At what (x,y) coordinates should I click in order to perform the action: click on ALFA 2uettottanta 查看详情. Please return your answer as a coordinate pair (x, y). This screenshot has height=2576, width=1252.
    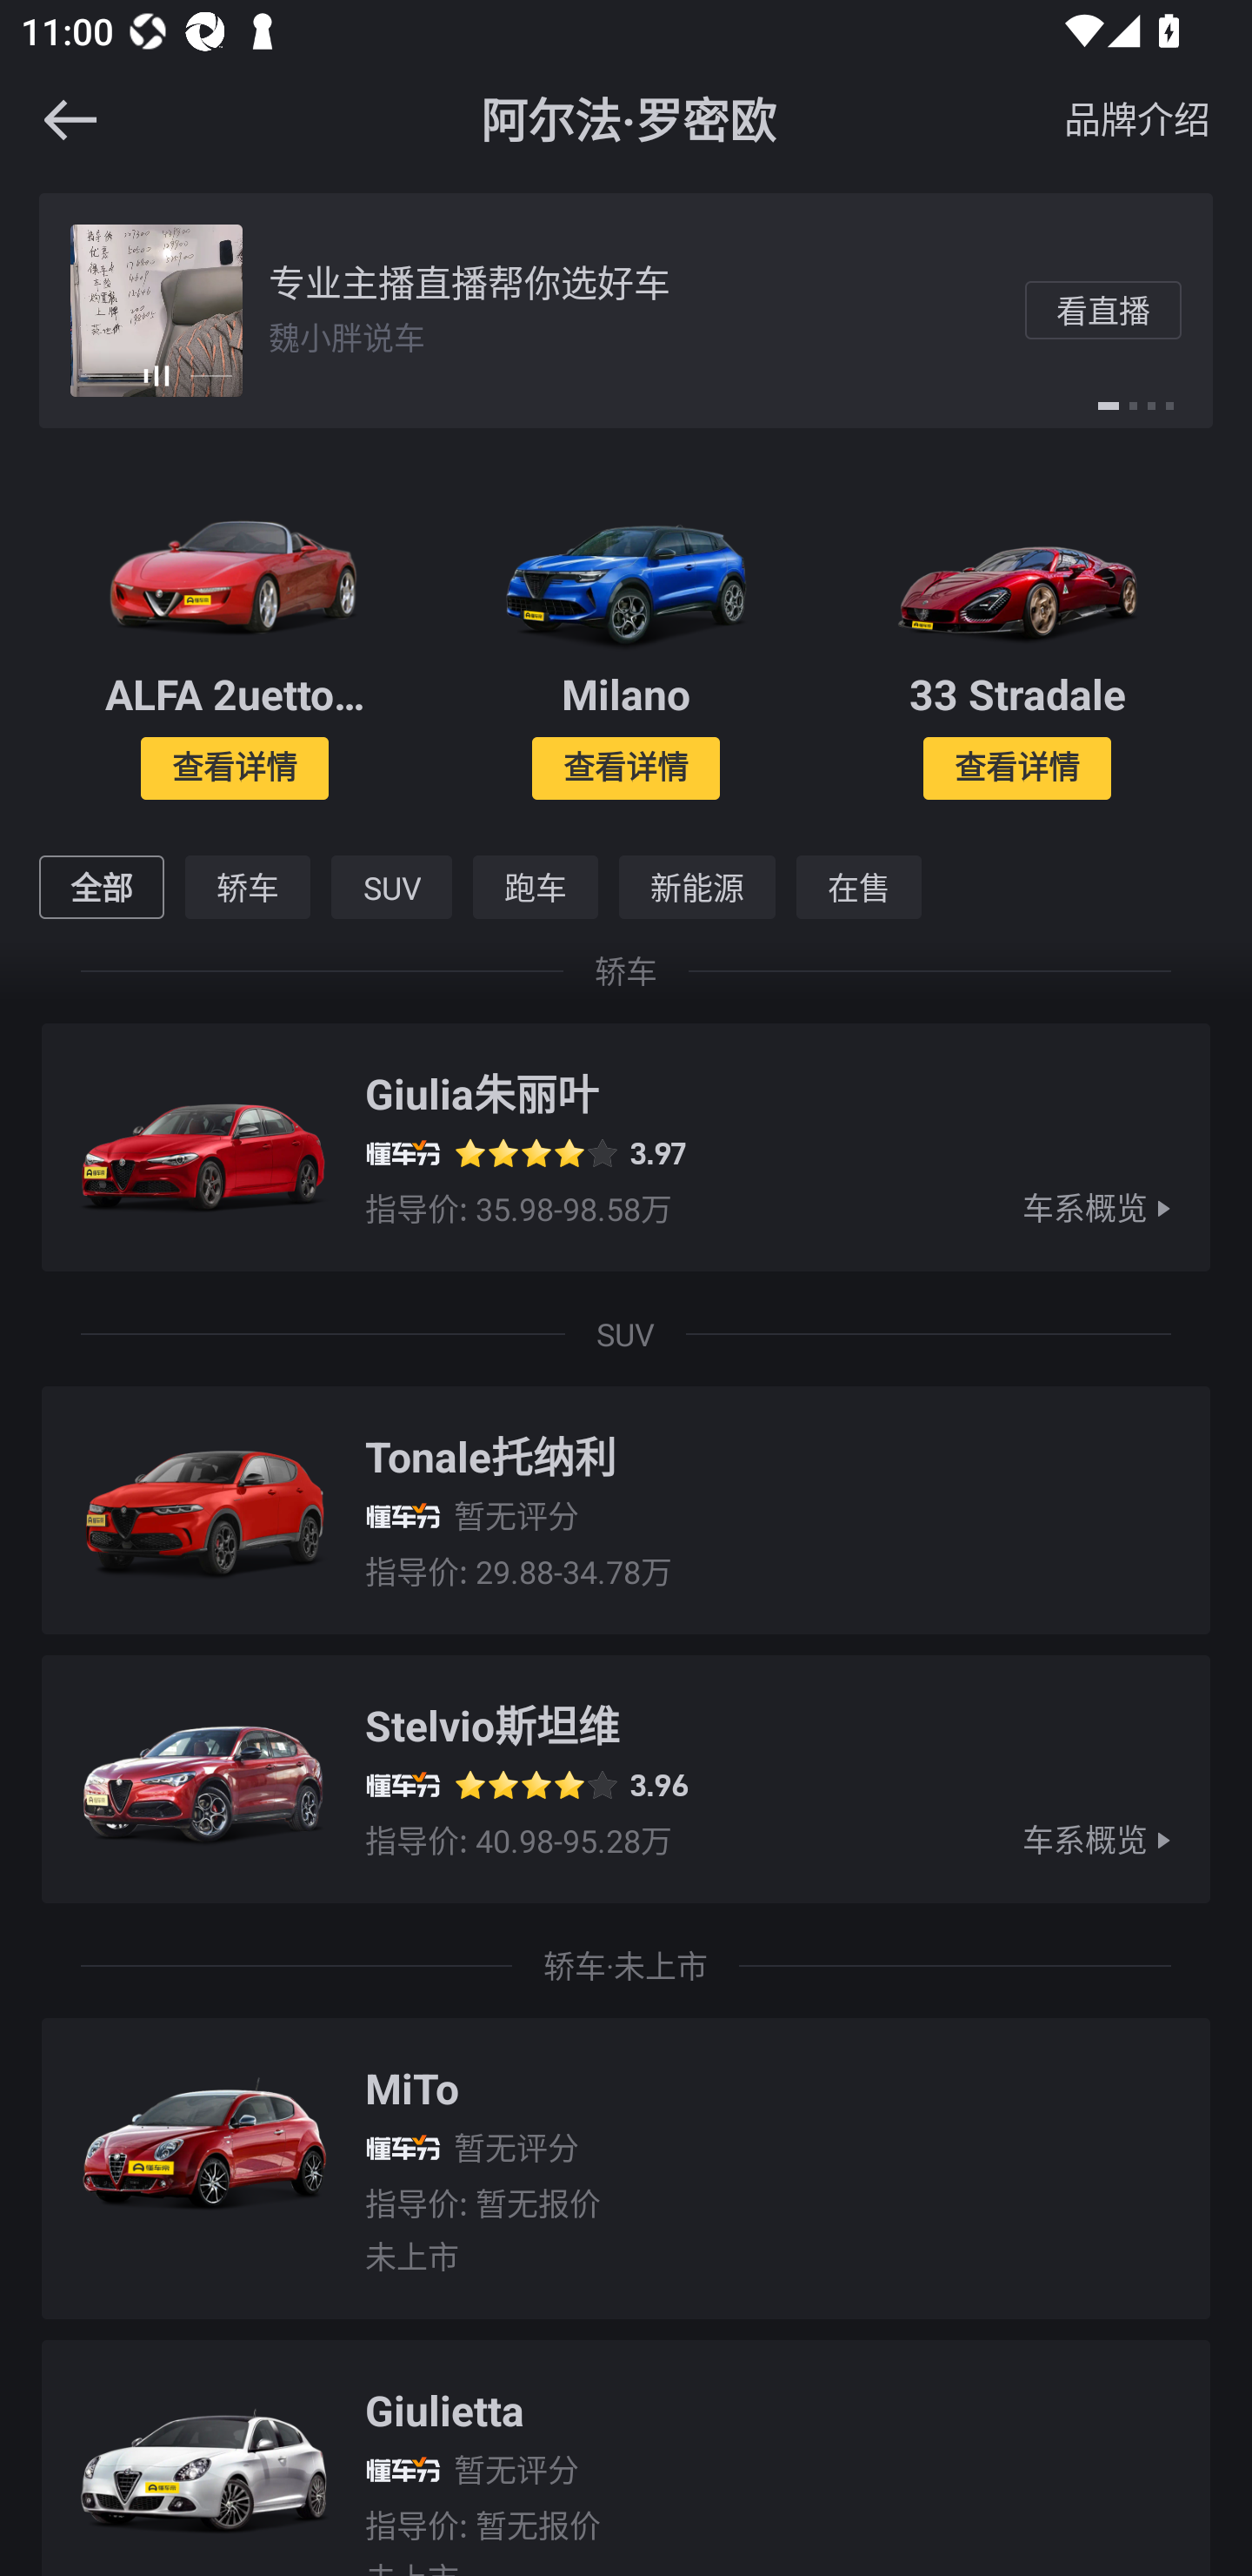
    Looking at the image, I should click on (235, 641).